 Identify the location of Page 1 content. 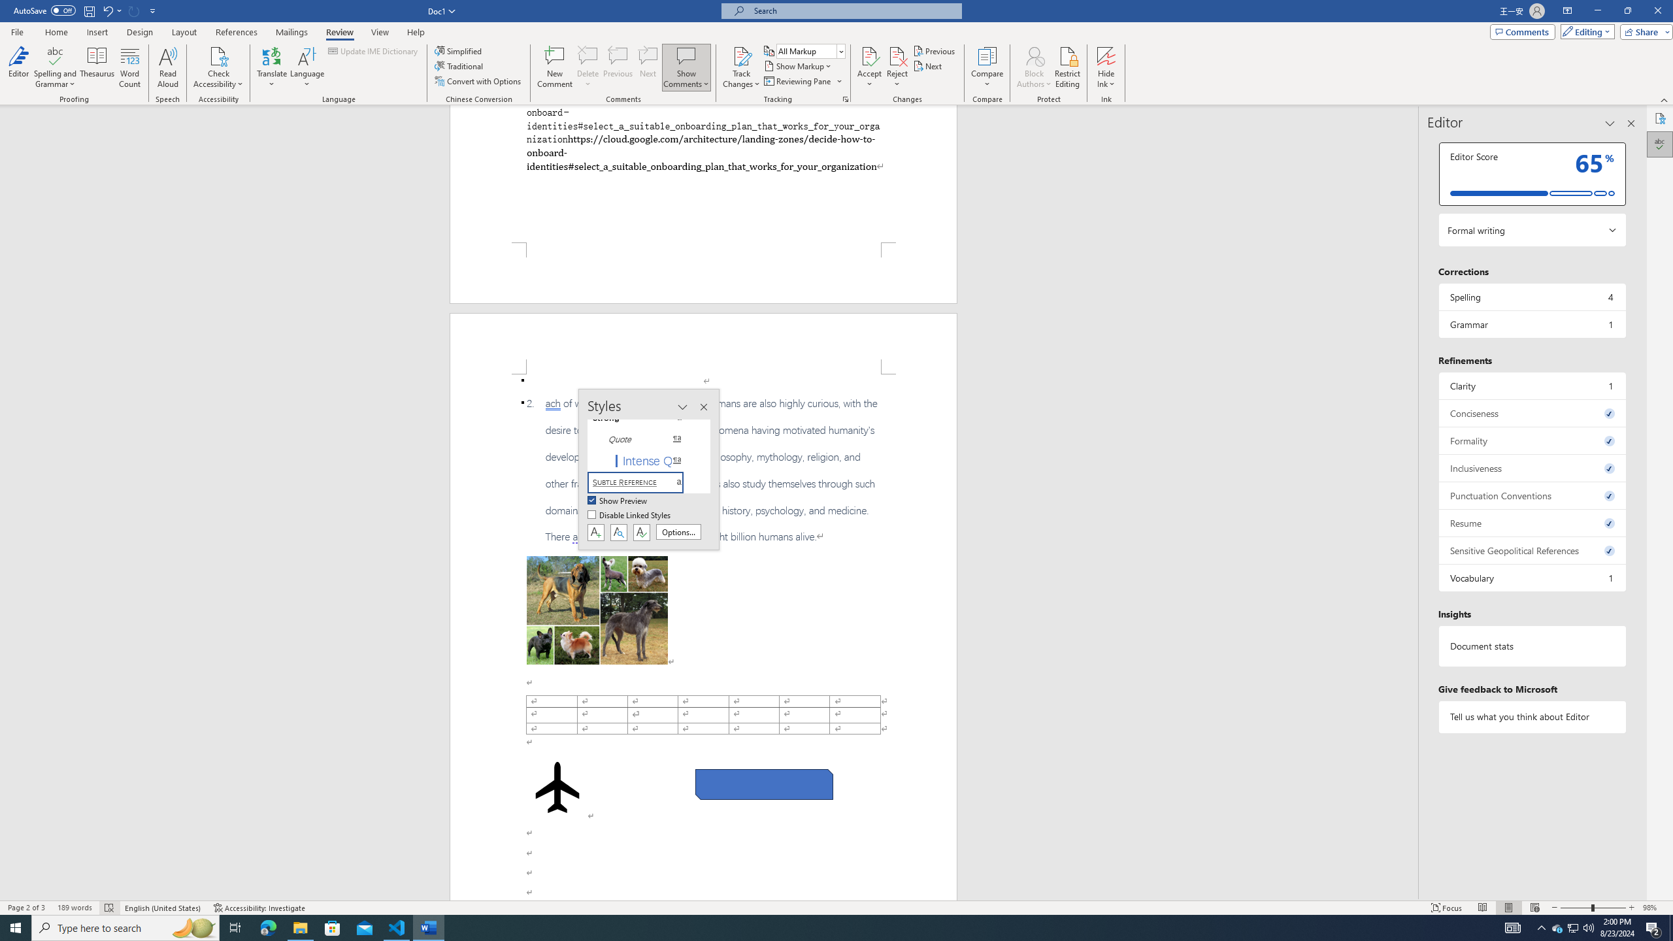
(703, 174).